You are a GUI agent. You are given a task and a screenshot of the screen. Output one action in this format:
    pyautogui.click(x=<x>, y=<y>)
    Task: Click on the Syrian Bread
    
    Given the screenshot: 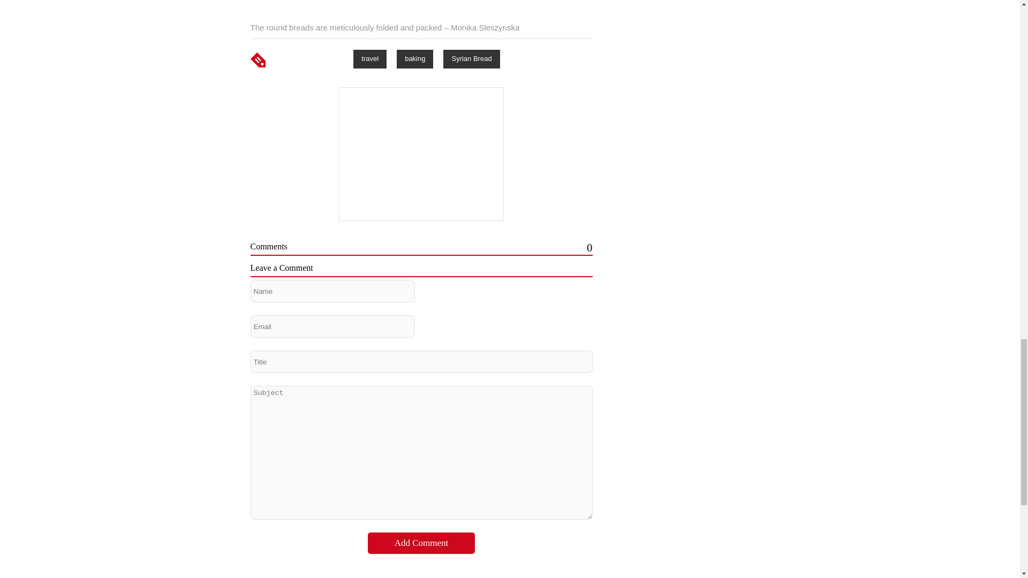 What is the action you would take?
    pyautogui.click(x=471, y=58)
    